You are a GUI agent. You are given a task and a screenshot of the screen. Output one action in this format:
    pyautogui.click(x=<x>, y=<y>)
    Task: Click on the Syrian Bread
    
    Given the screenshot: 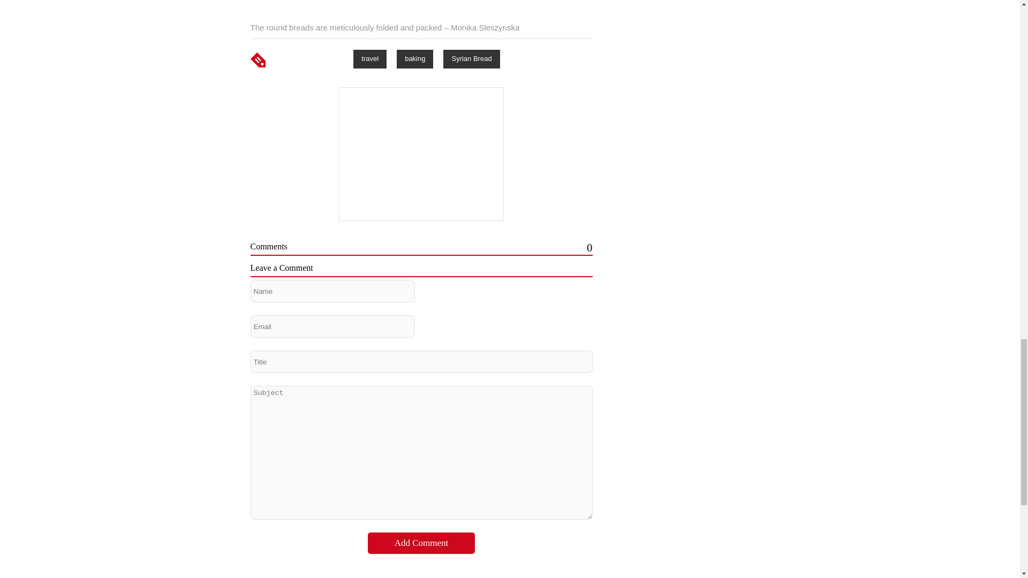 What is the action you would take?
    pyautogui.click(x=471, y=58)
    